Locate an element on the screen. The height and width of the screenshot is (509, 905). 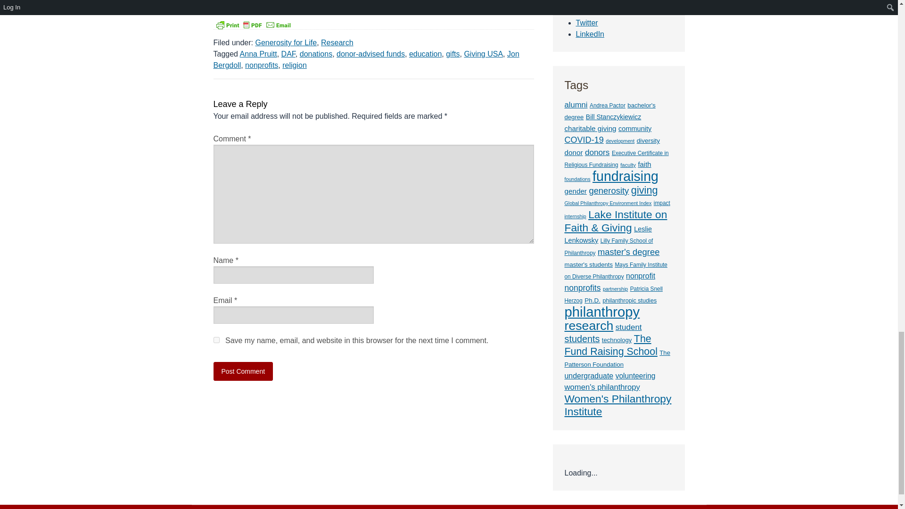
Generosity for Life is located at coordinates (286, 42).